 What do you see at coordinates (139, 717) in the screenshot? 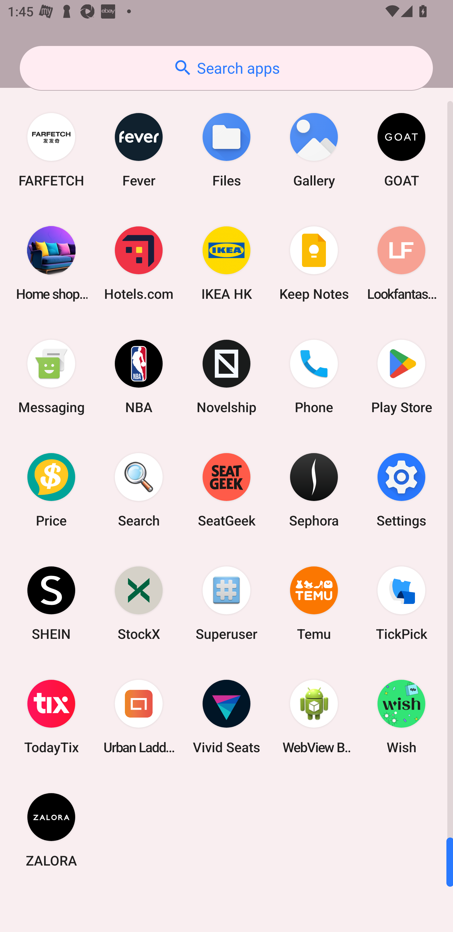
I see `Urban Ladder` at bounding box center [139, 717].